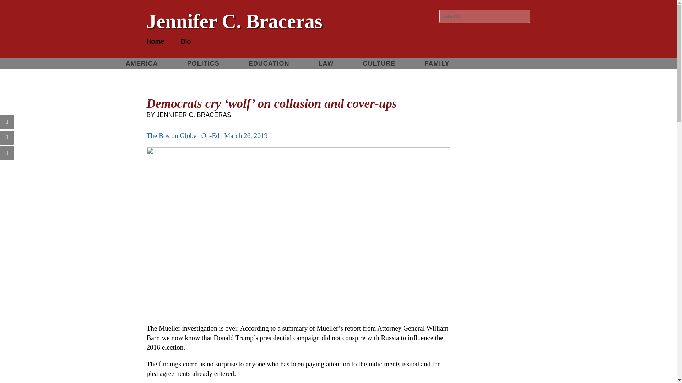 This screenshot has width=682, height=383. What do you see at coordinates (203, 65) in the screenshot?
I see `POLITICS` at bounding box center [203, 65].